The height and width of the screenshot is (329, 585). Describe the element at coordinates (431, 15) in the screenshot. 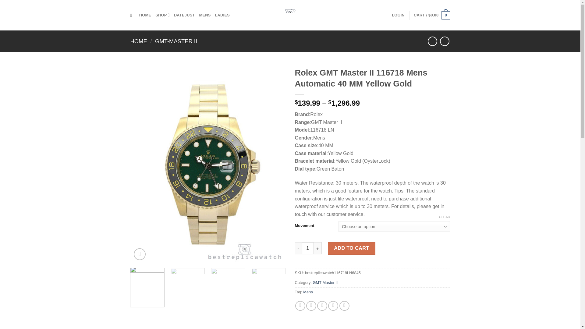

I see `Cart` at that location.